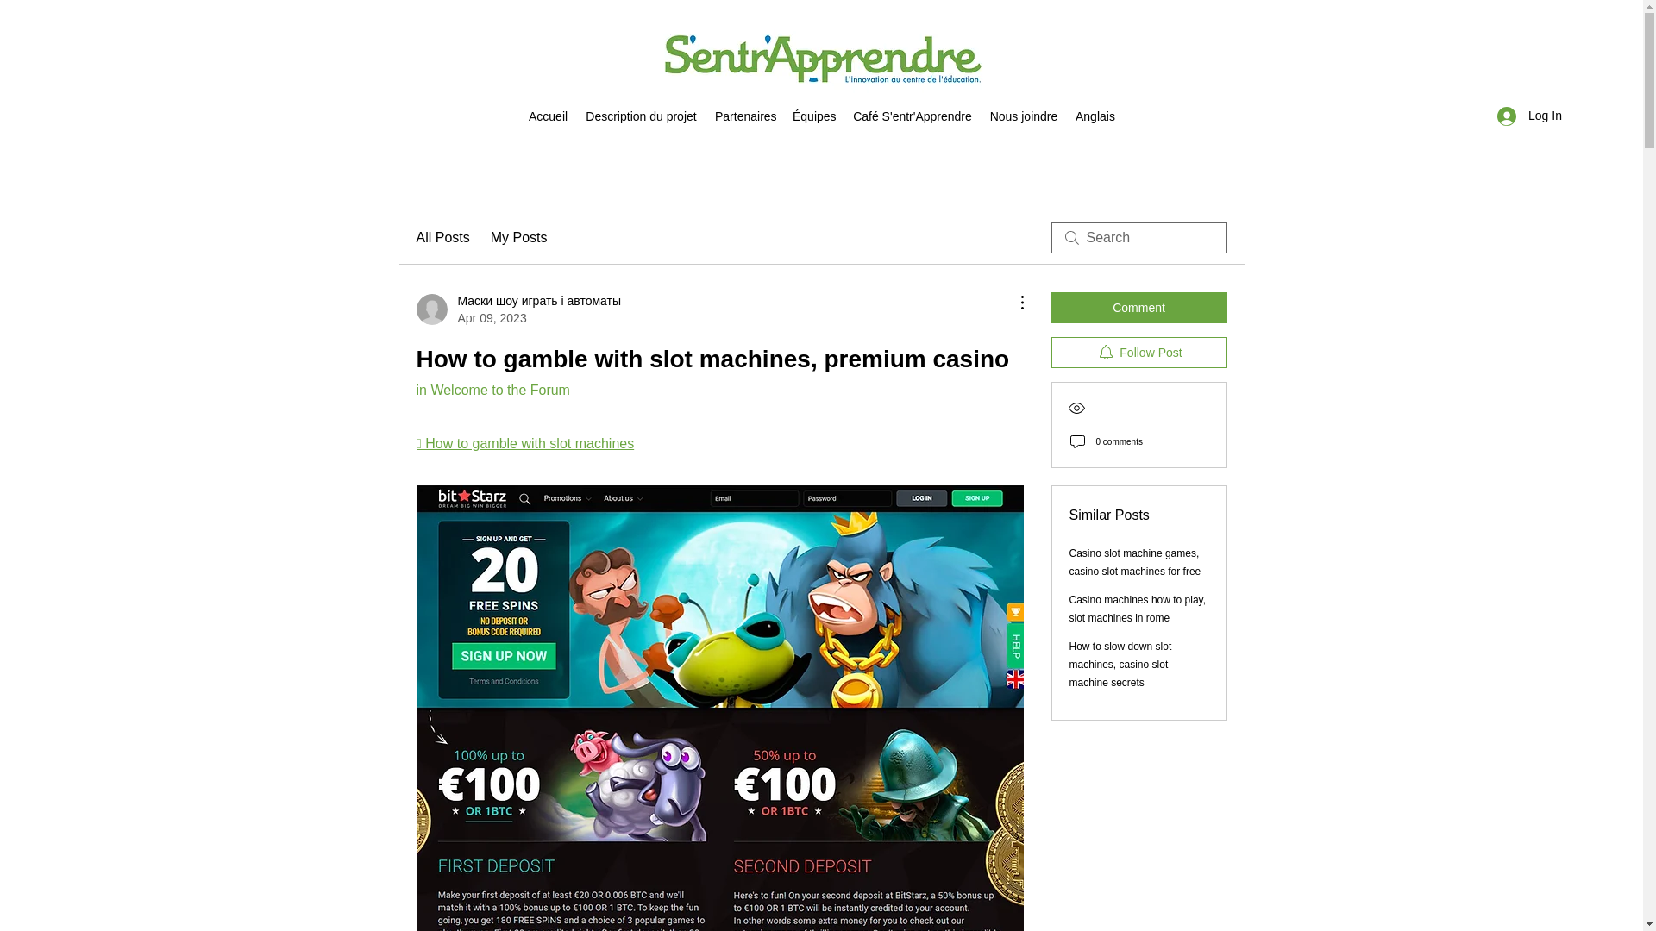 This screenshot has width=1656, height=931. Describe the element at coordinates (1138, 352) in the screenshot. I see `Follow Post` at that location.